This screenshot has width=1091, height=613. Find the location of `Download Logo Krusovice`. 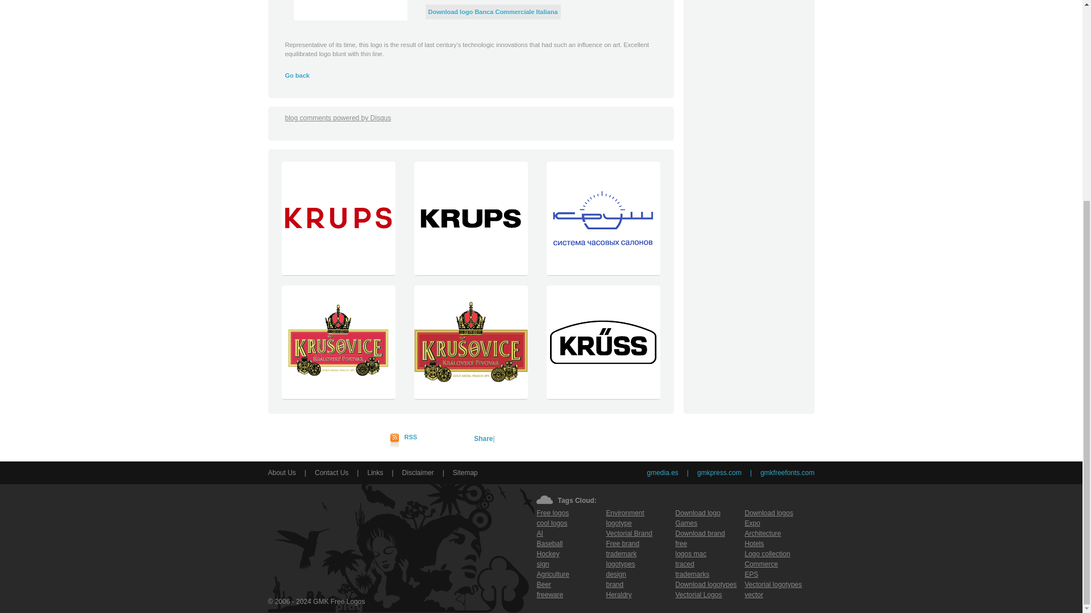

Download Logo Krusovice is located at coordinates (338, 396).